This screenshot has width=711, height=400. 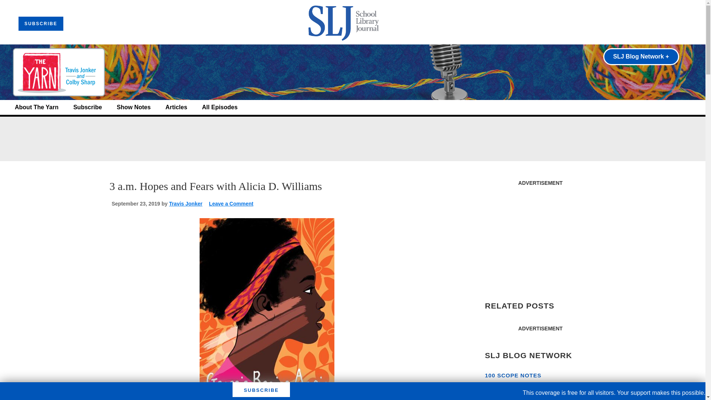 What do you see at coordinates (176, 107) in the screenshot?
I see `Articles` at bounding box center [176, 107].